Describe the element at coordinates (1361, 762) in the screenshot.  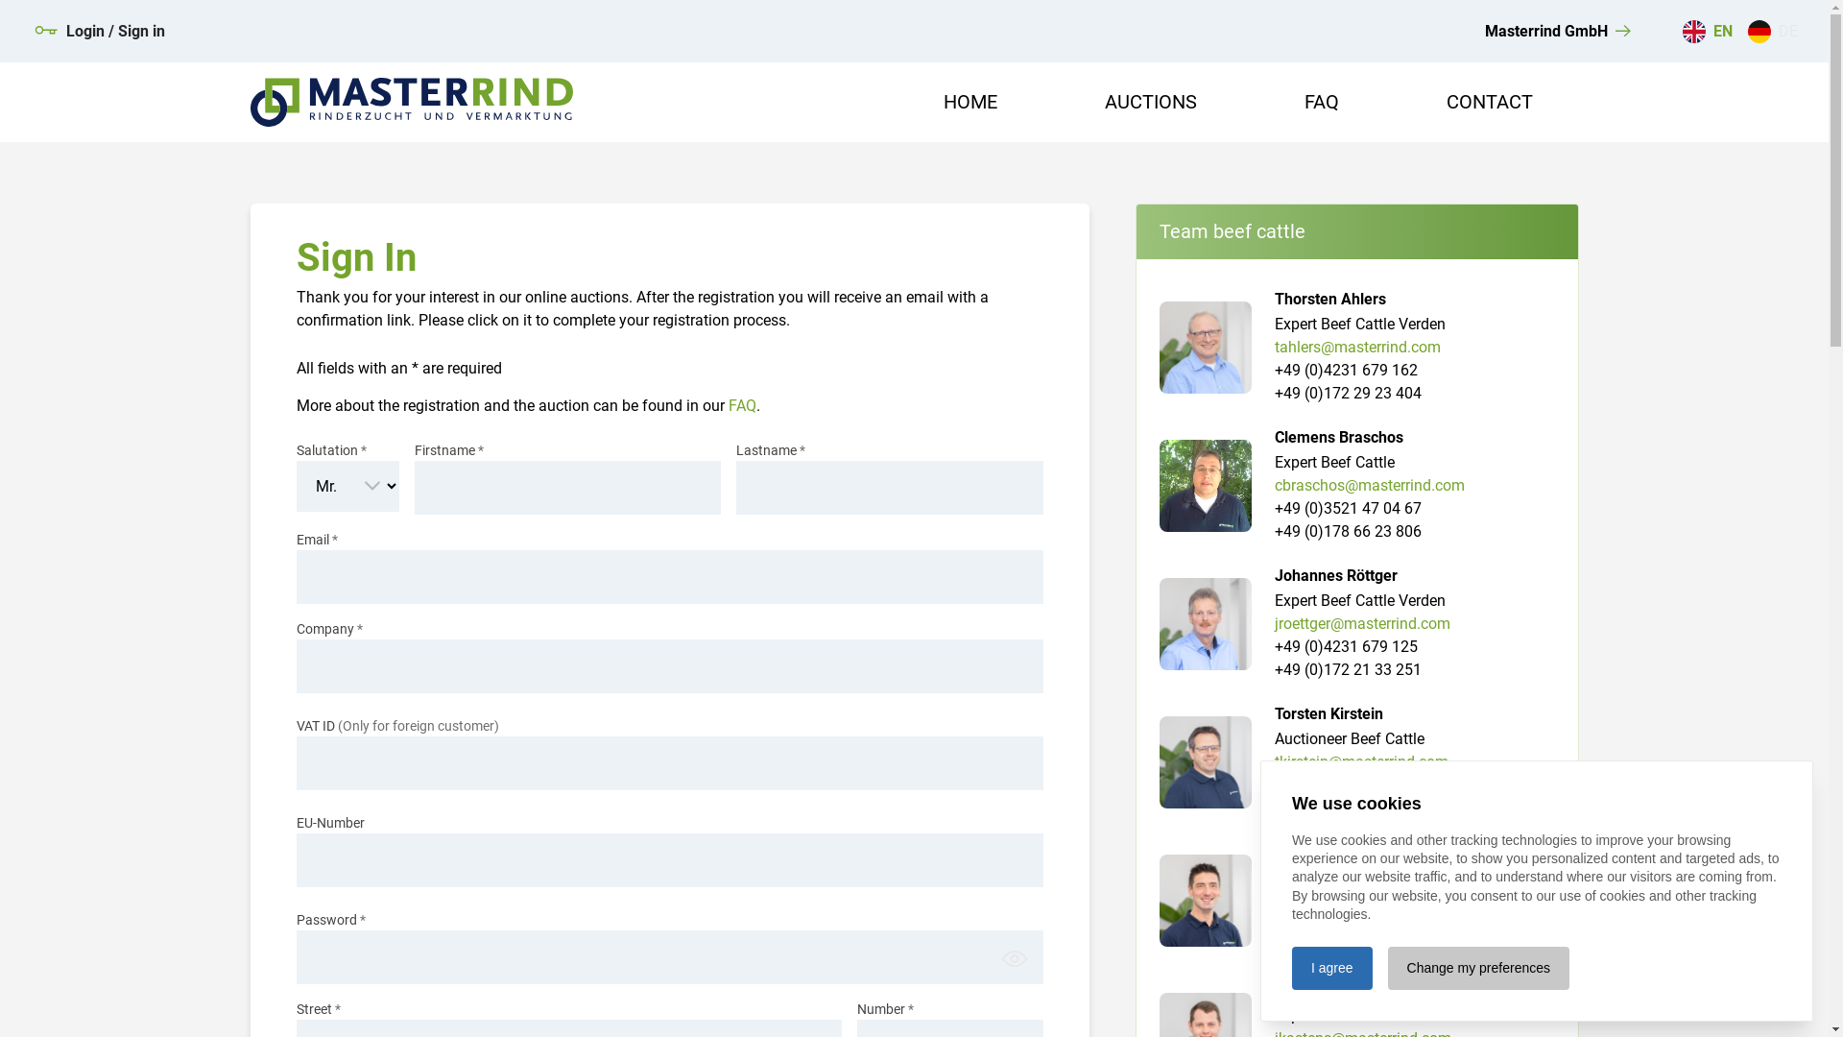
I see `tkirstein@masterrind.com` at that location.